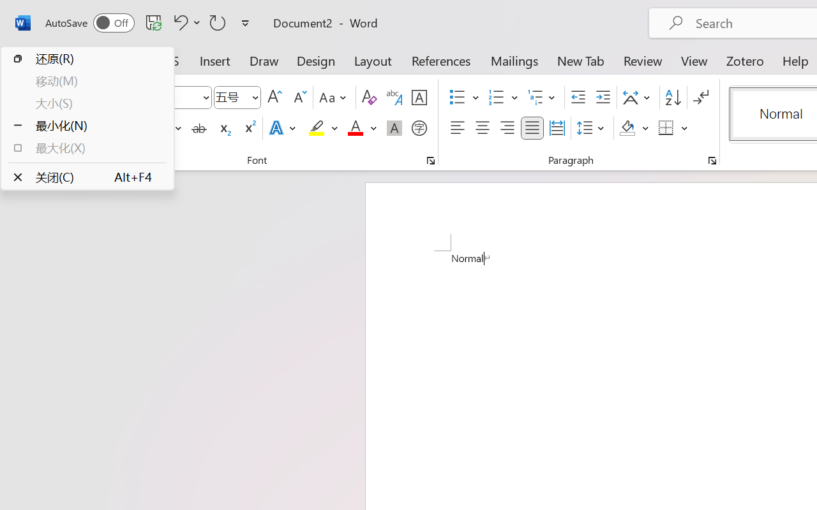 This screenshot has width=817, height=510. Describe the element at coordinates (29, 60) in the screenshot. I see `File Tab` at that location.